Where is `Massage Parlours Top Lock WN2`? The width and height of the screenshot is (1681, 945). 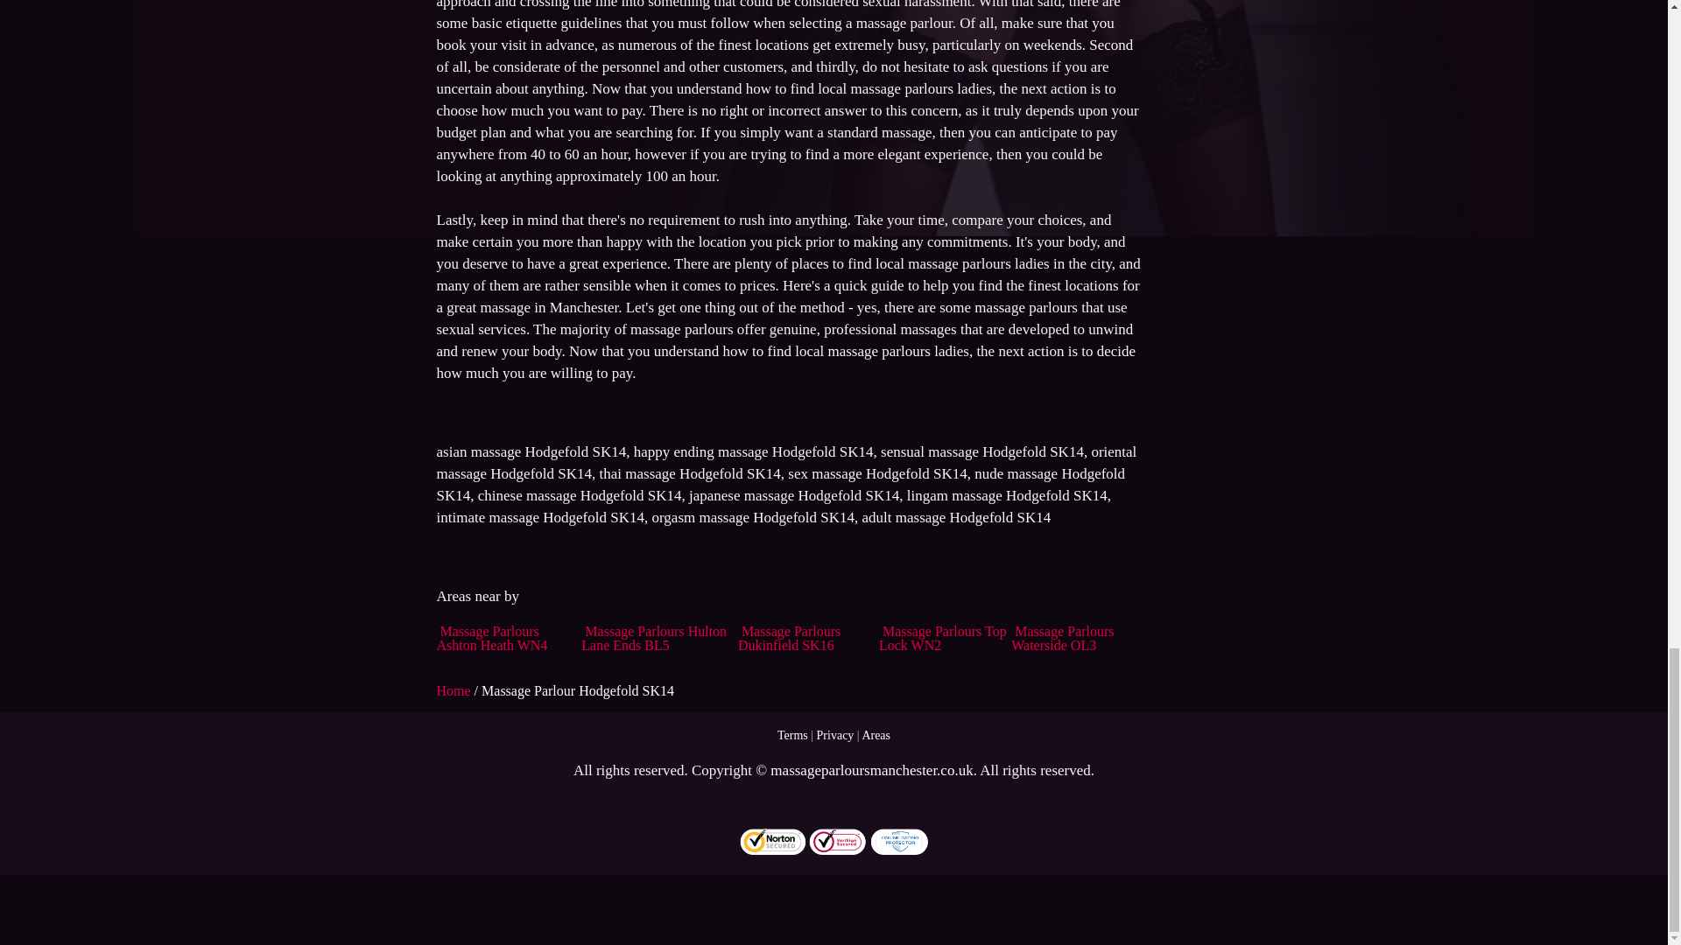
Massage Parlours Top Lock WN2 is located at coordinates (943, 638).